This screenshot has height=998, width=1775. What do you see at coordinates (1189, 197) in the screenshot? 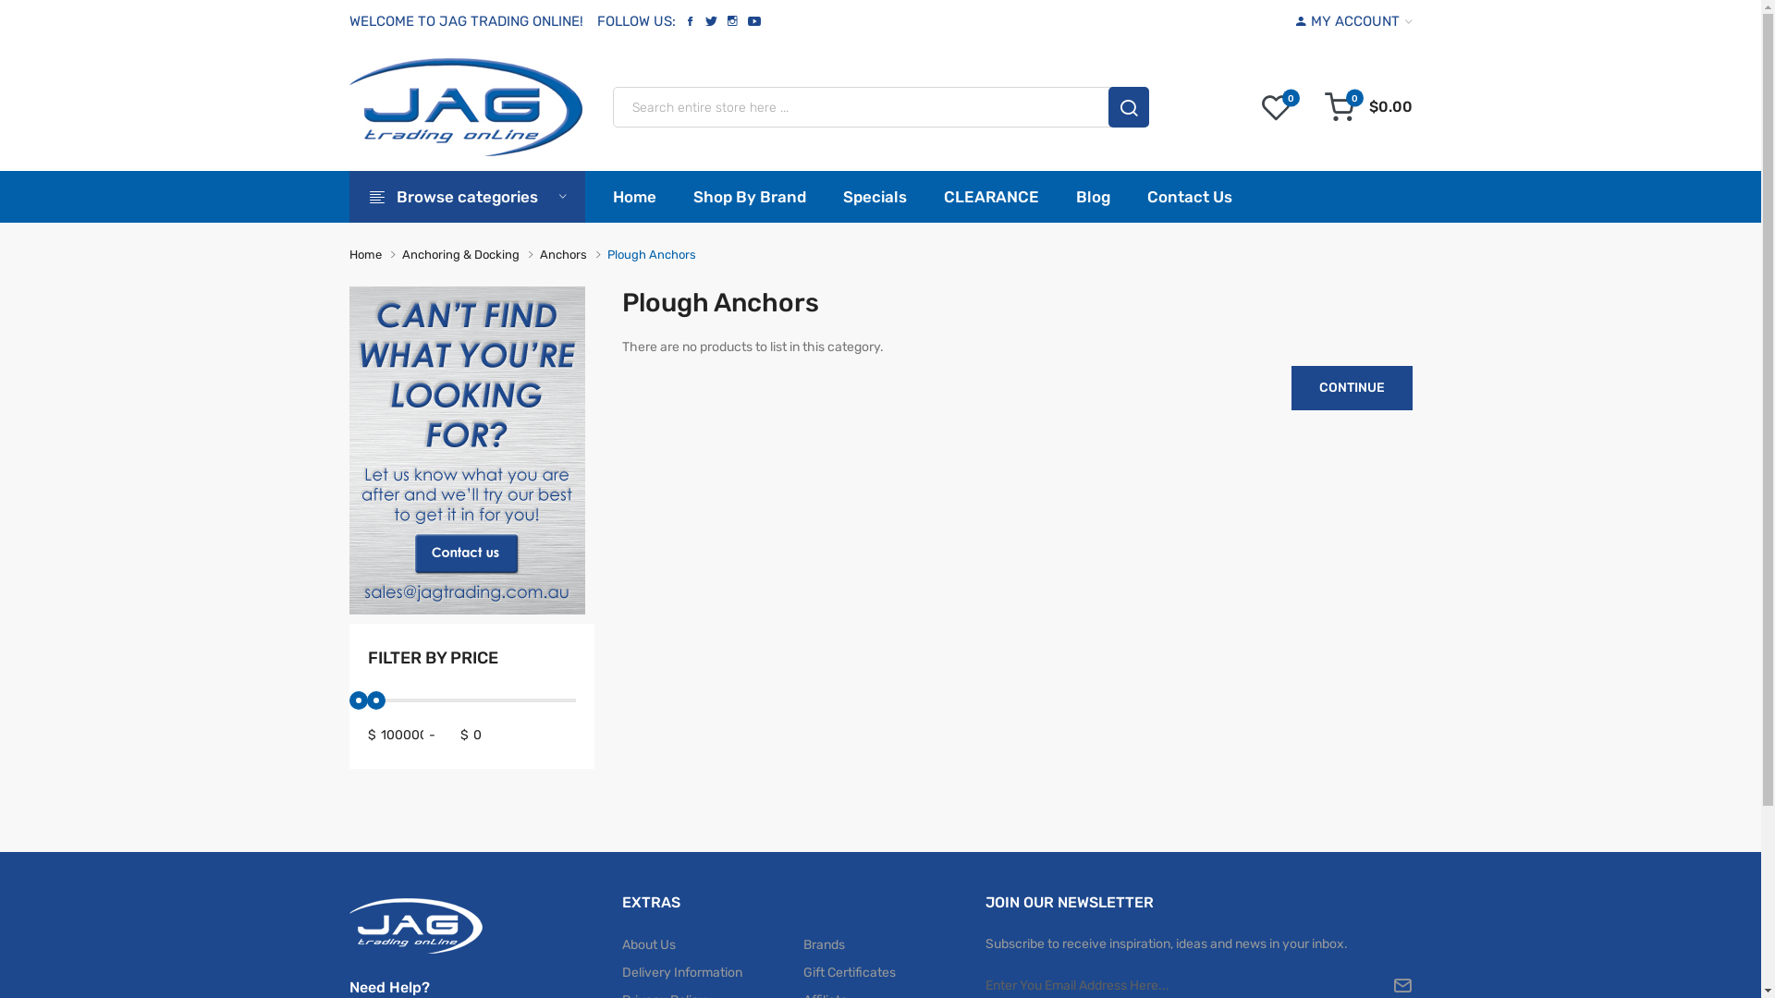
I see `Contact Us` at bounding box center [1189, 197].